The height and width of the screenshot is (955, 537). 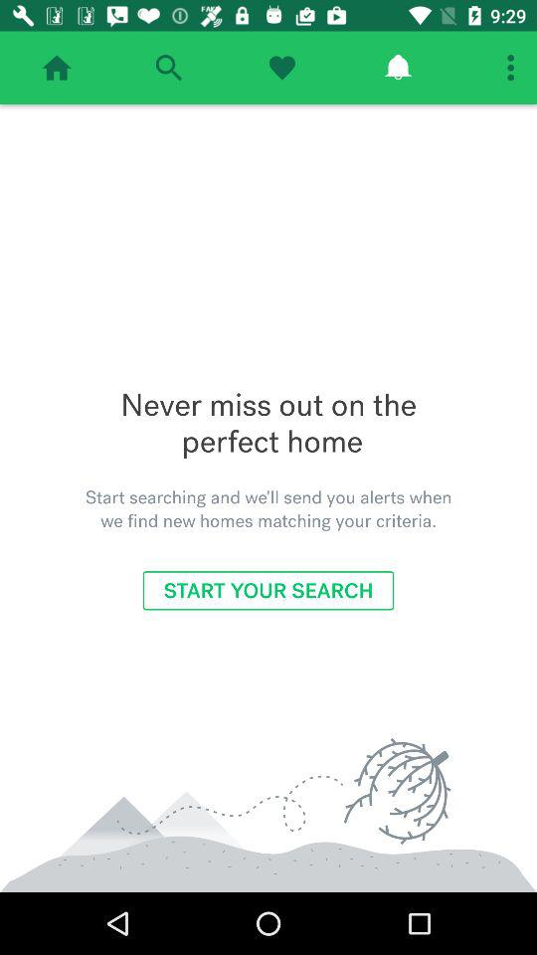 What do you see at coordinates (169, 68) in the screenshot?
I see `search areas` at bounding box center [169, 68].